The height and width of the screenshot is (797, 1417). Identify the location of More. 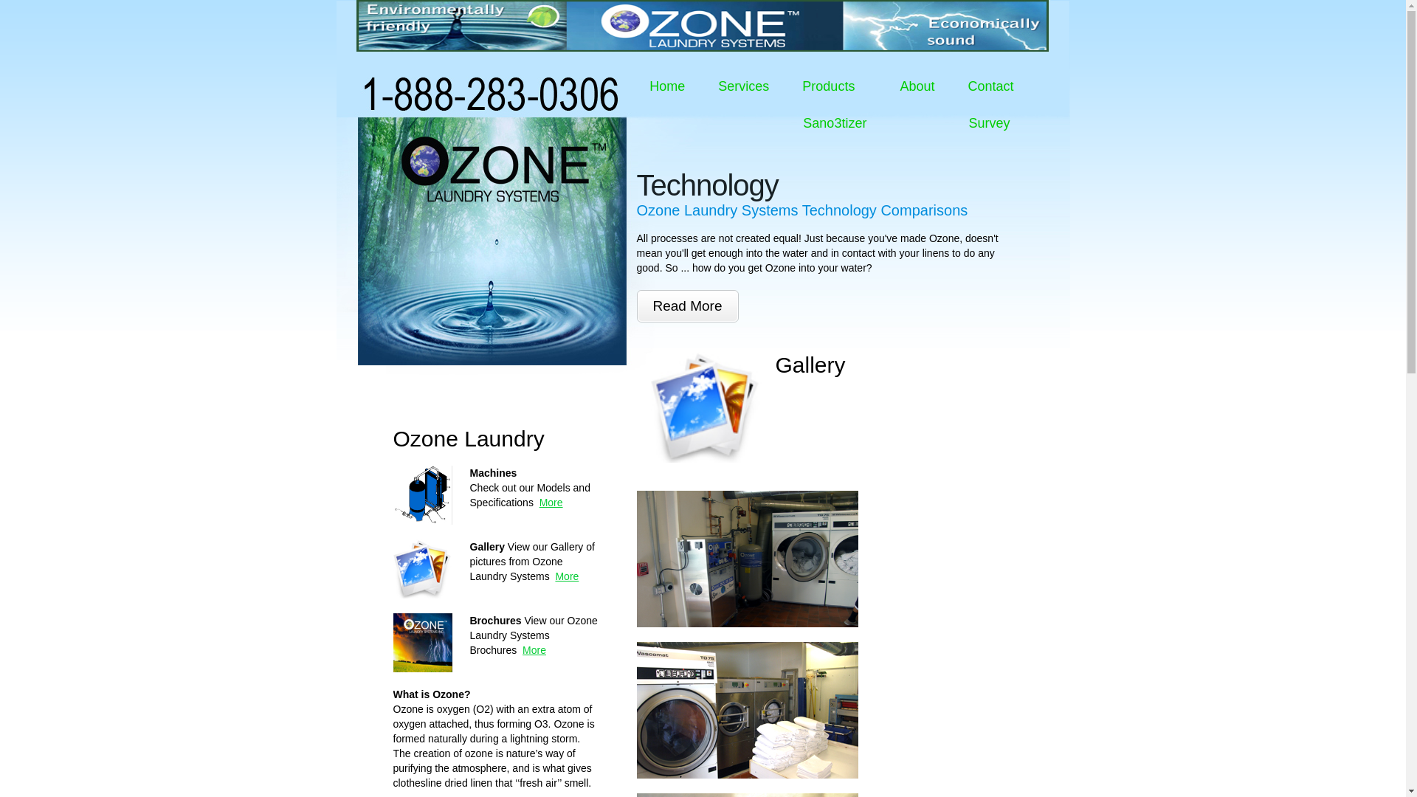
(567, 576).